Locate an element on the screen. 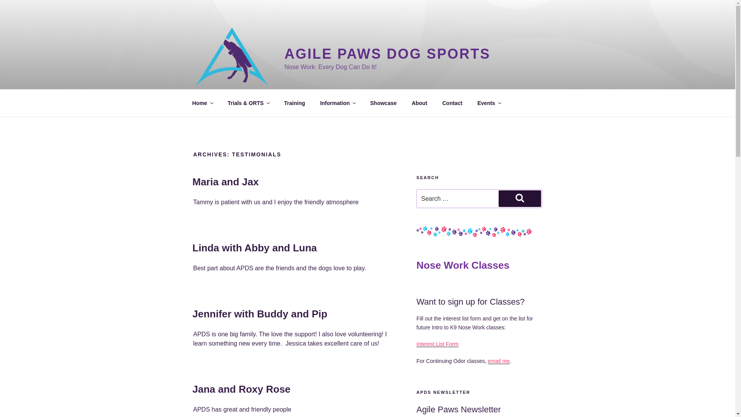 This screenshot has width=741, height=417. Jennifer with Buddy and Pip is located at coordinates (259, 314).